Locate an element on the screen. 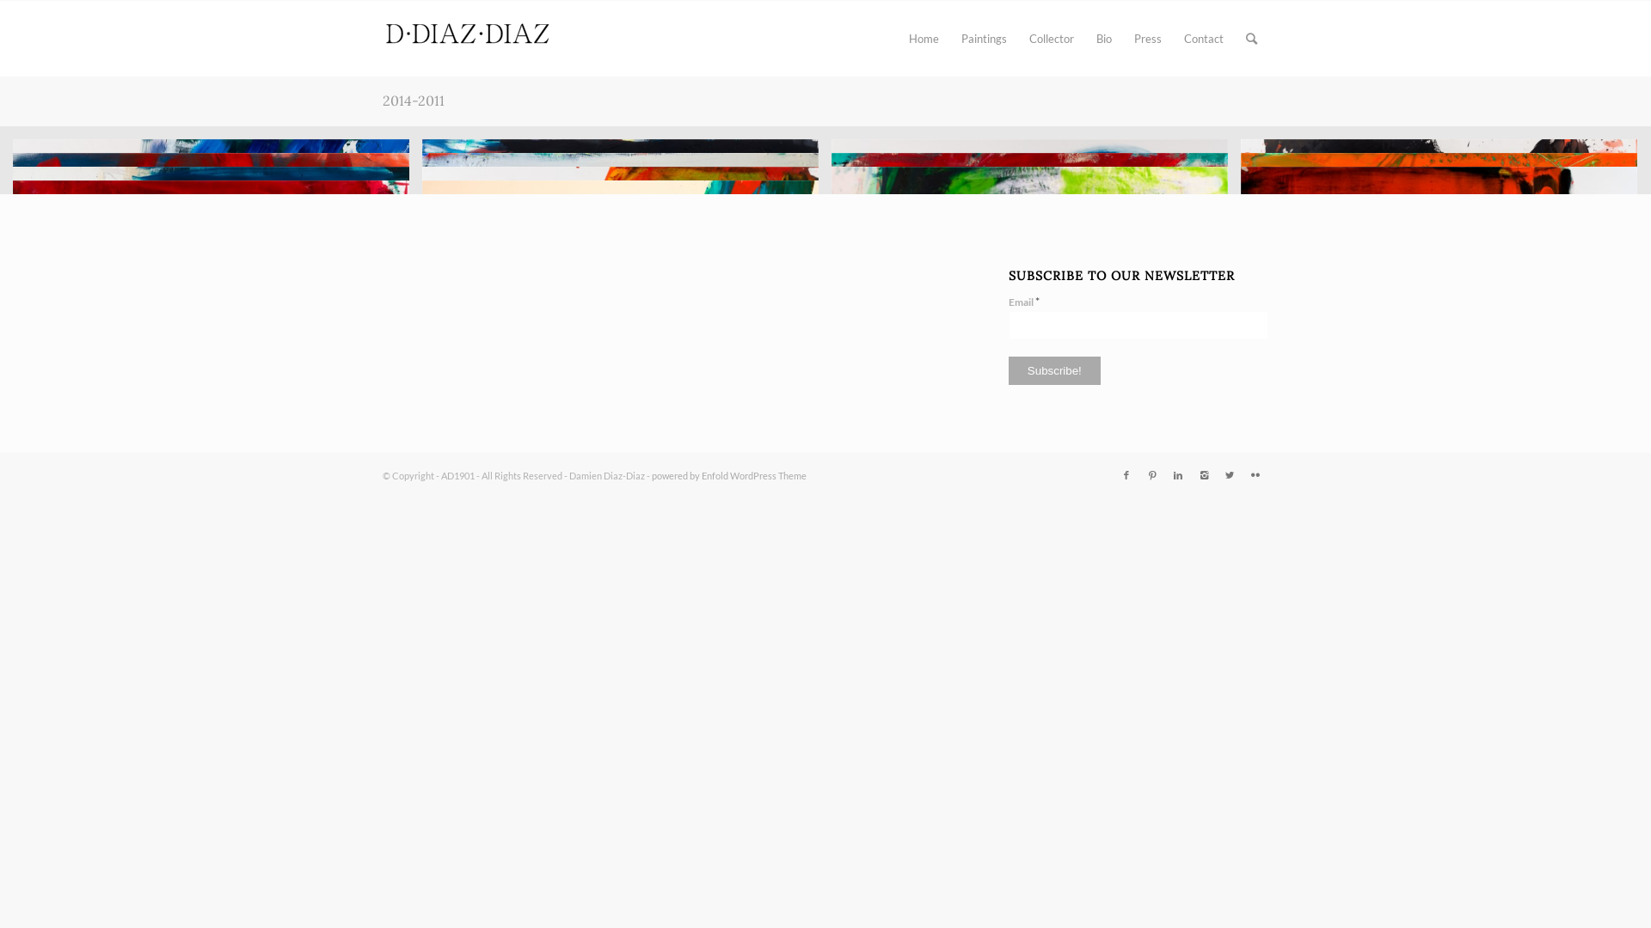 Image resolution: width=1651 pixels, height=928 pixels. 2011 (4) 120x140cm Damien DIAZ-DIAZ is located at coordinates (1036, 401).